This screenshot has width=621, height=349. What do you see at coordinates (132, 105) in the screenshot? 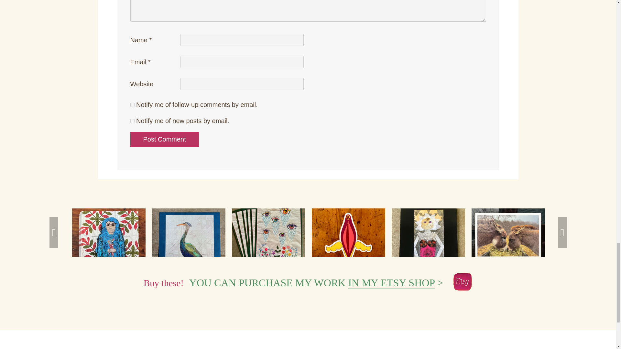
I see `subscribe` at bounding box center [132, 105].